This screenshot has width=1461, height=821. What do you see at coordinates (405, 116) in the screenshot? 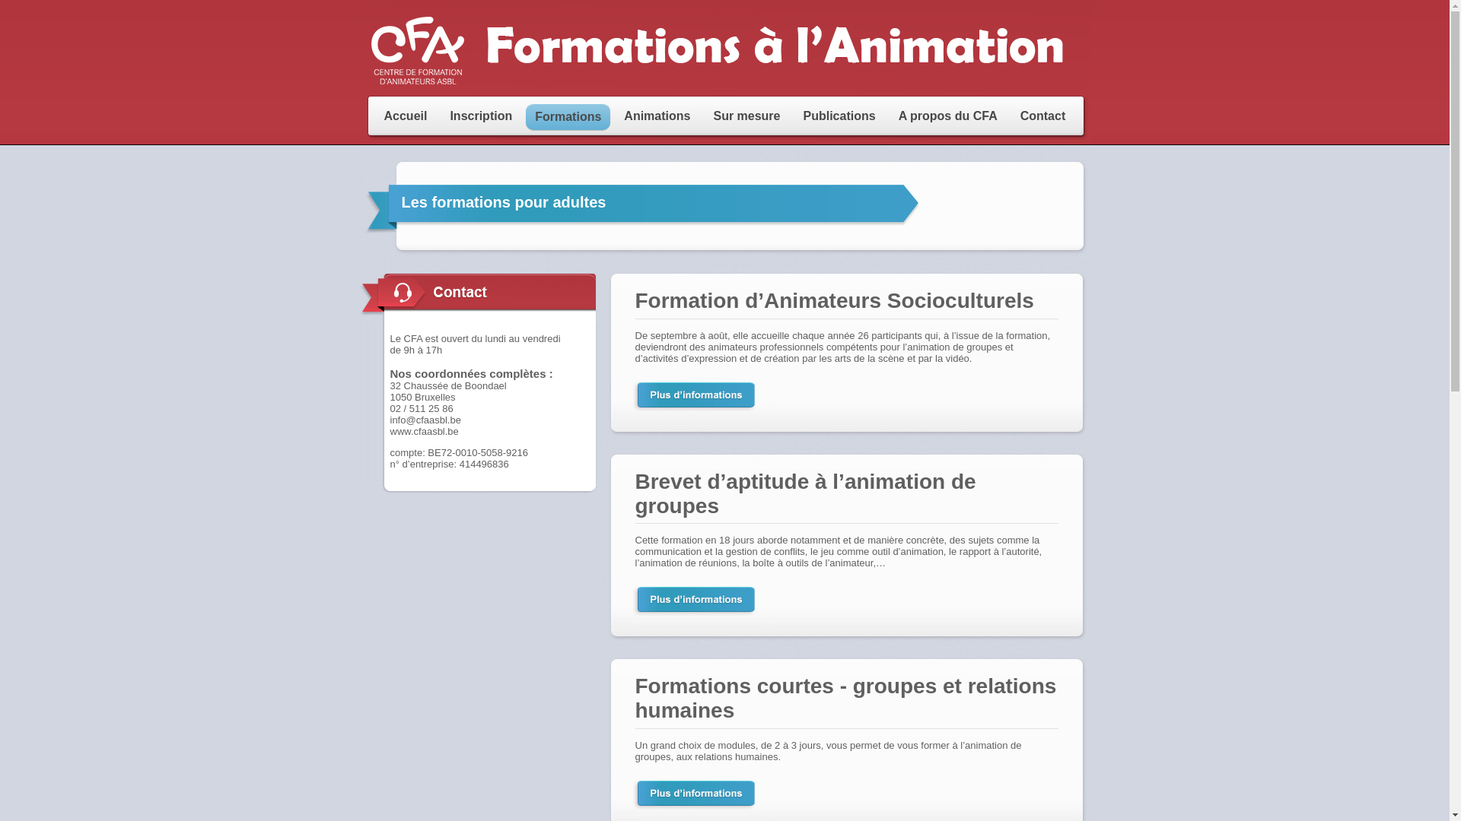
I see `Accueil` at bounding box center [405, 116].